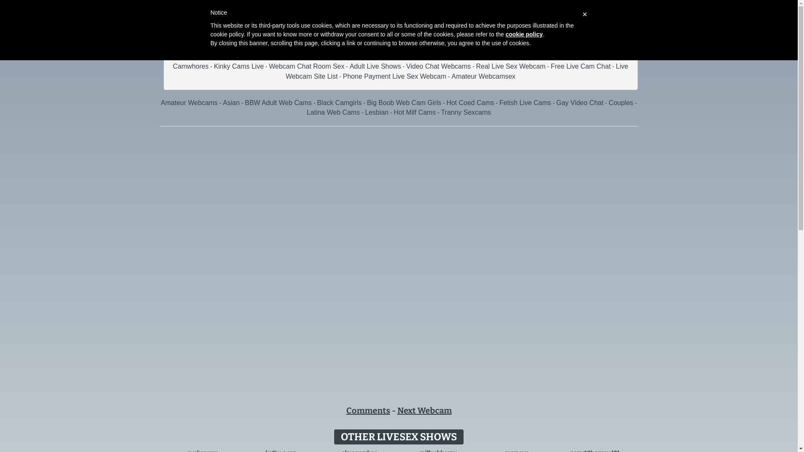 The width and height of the screenshot is (804, 452). What do you see at coordinates (339, 103) in the screenshot?
I see `Black Camgirls` at bounding box center [339, 103].